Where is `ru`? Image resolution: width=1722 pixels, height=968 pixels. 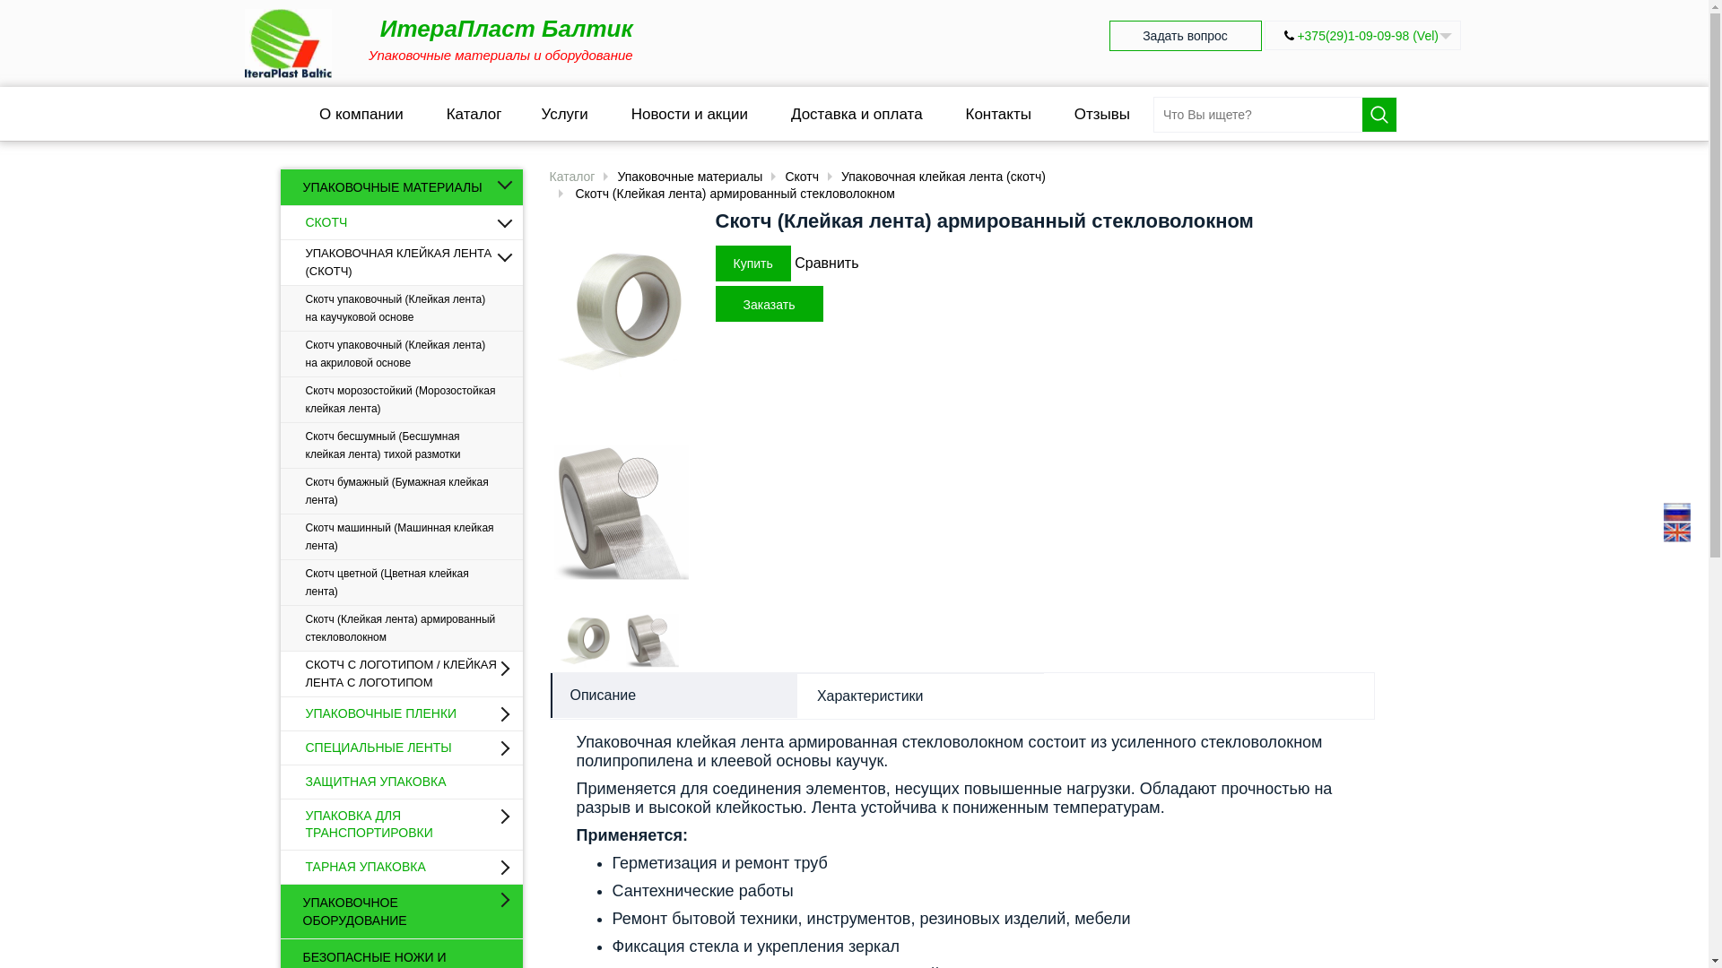 ru is located at coordinates (1677, 512).